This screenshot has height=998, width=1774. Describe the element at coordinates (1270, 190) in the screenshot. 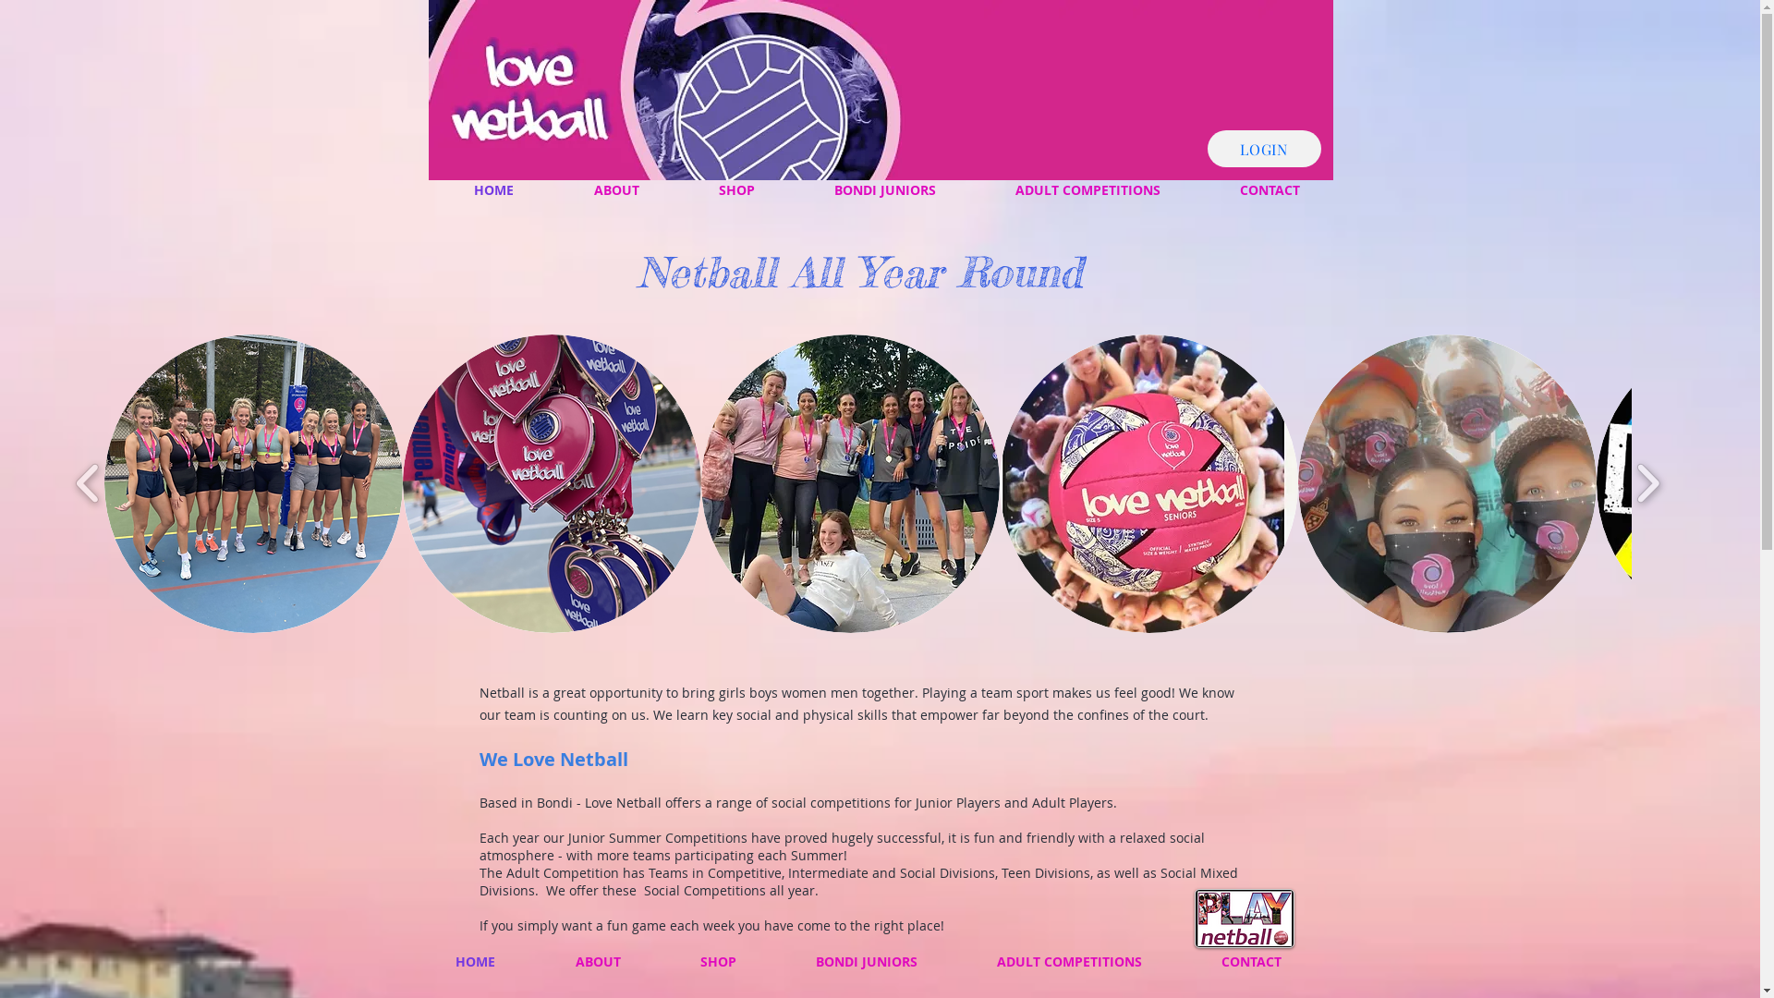

I see `CONTACT` at that location.